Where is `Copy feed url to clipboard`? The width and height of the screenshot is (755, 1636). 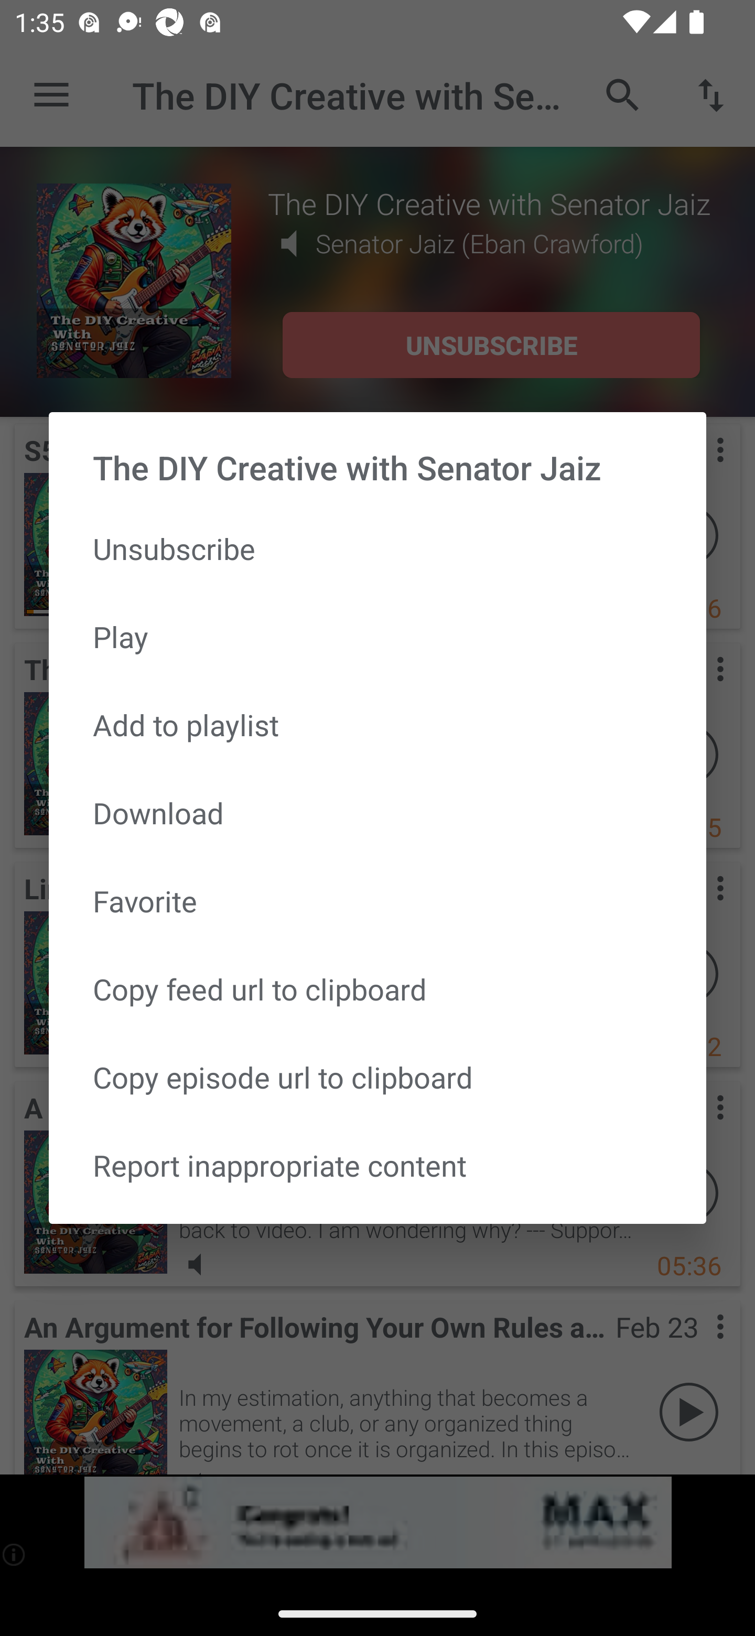 Copy feed url to clipboard is located at coordinates (377, 989).